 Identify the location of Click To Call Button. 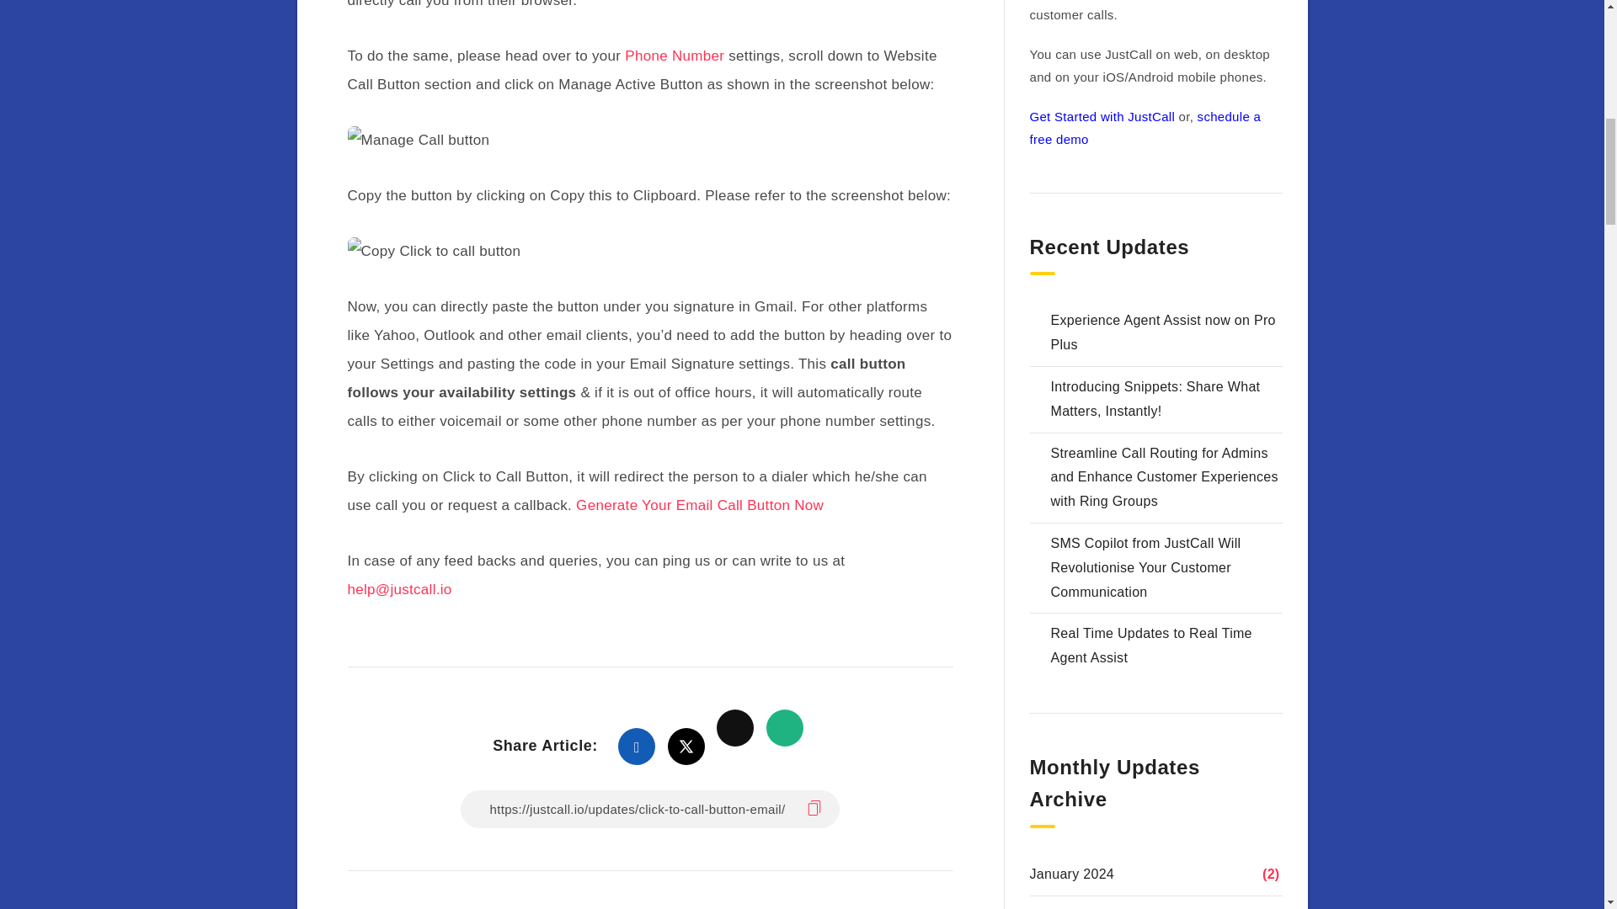
(418, 140).